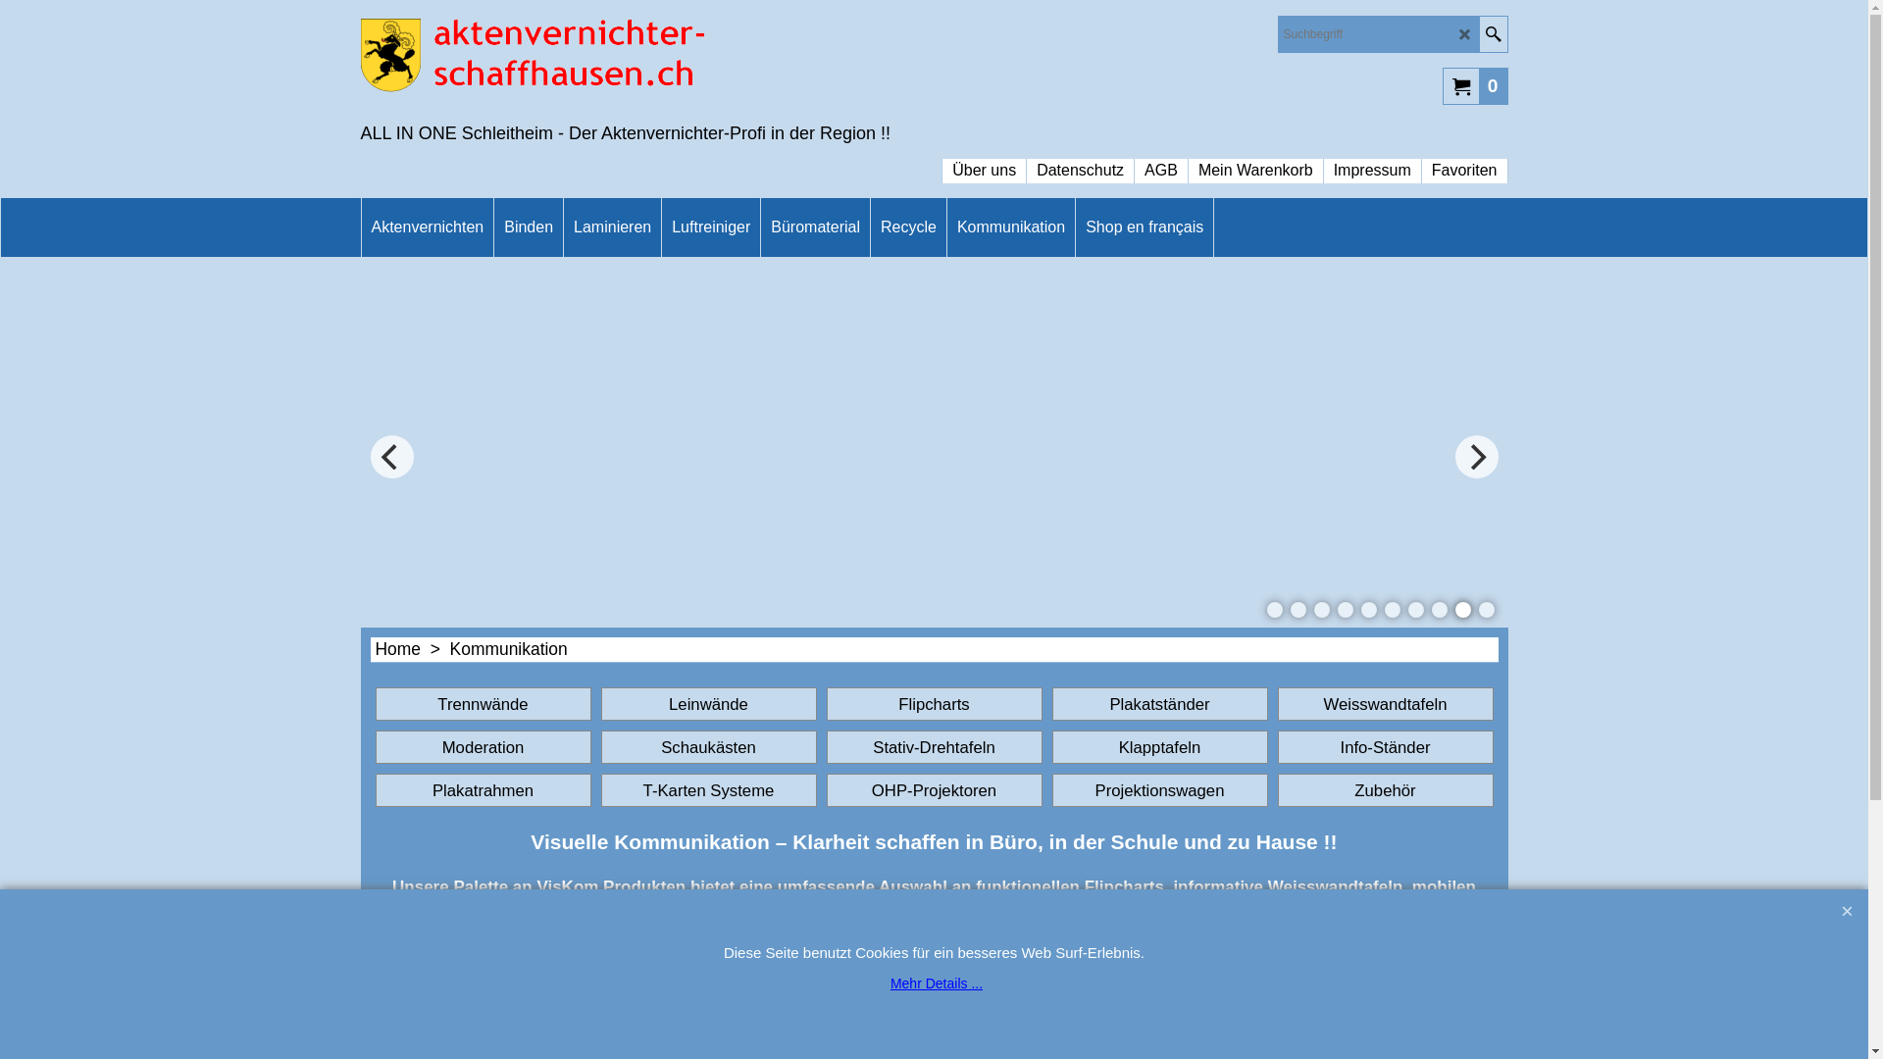 The height and width of the screenshot is (1059, 1883). What do you see at coordinates (428, 227) in the screenshot?
I see `Aktenvernichten` at bounding box center [428, 227].